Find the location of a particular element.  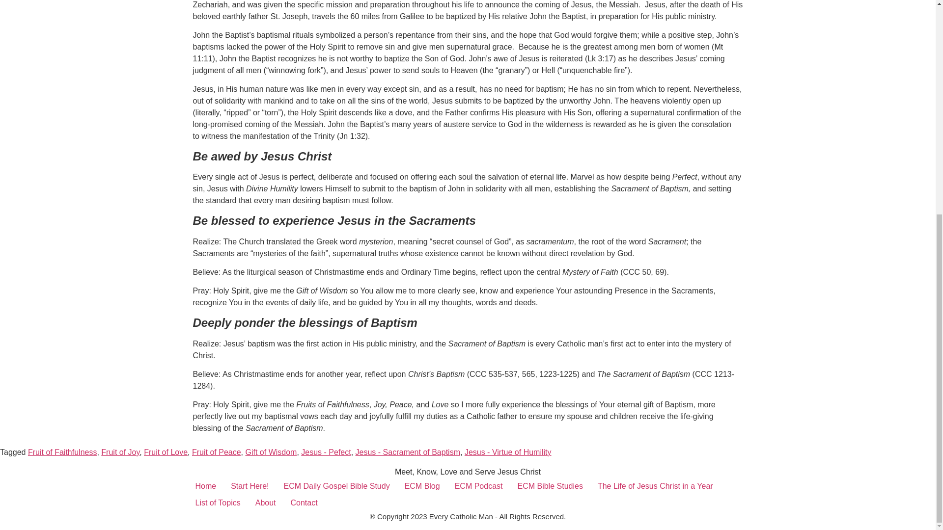

Fruit of Love is located at coordinates (166, 451).